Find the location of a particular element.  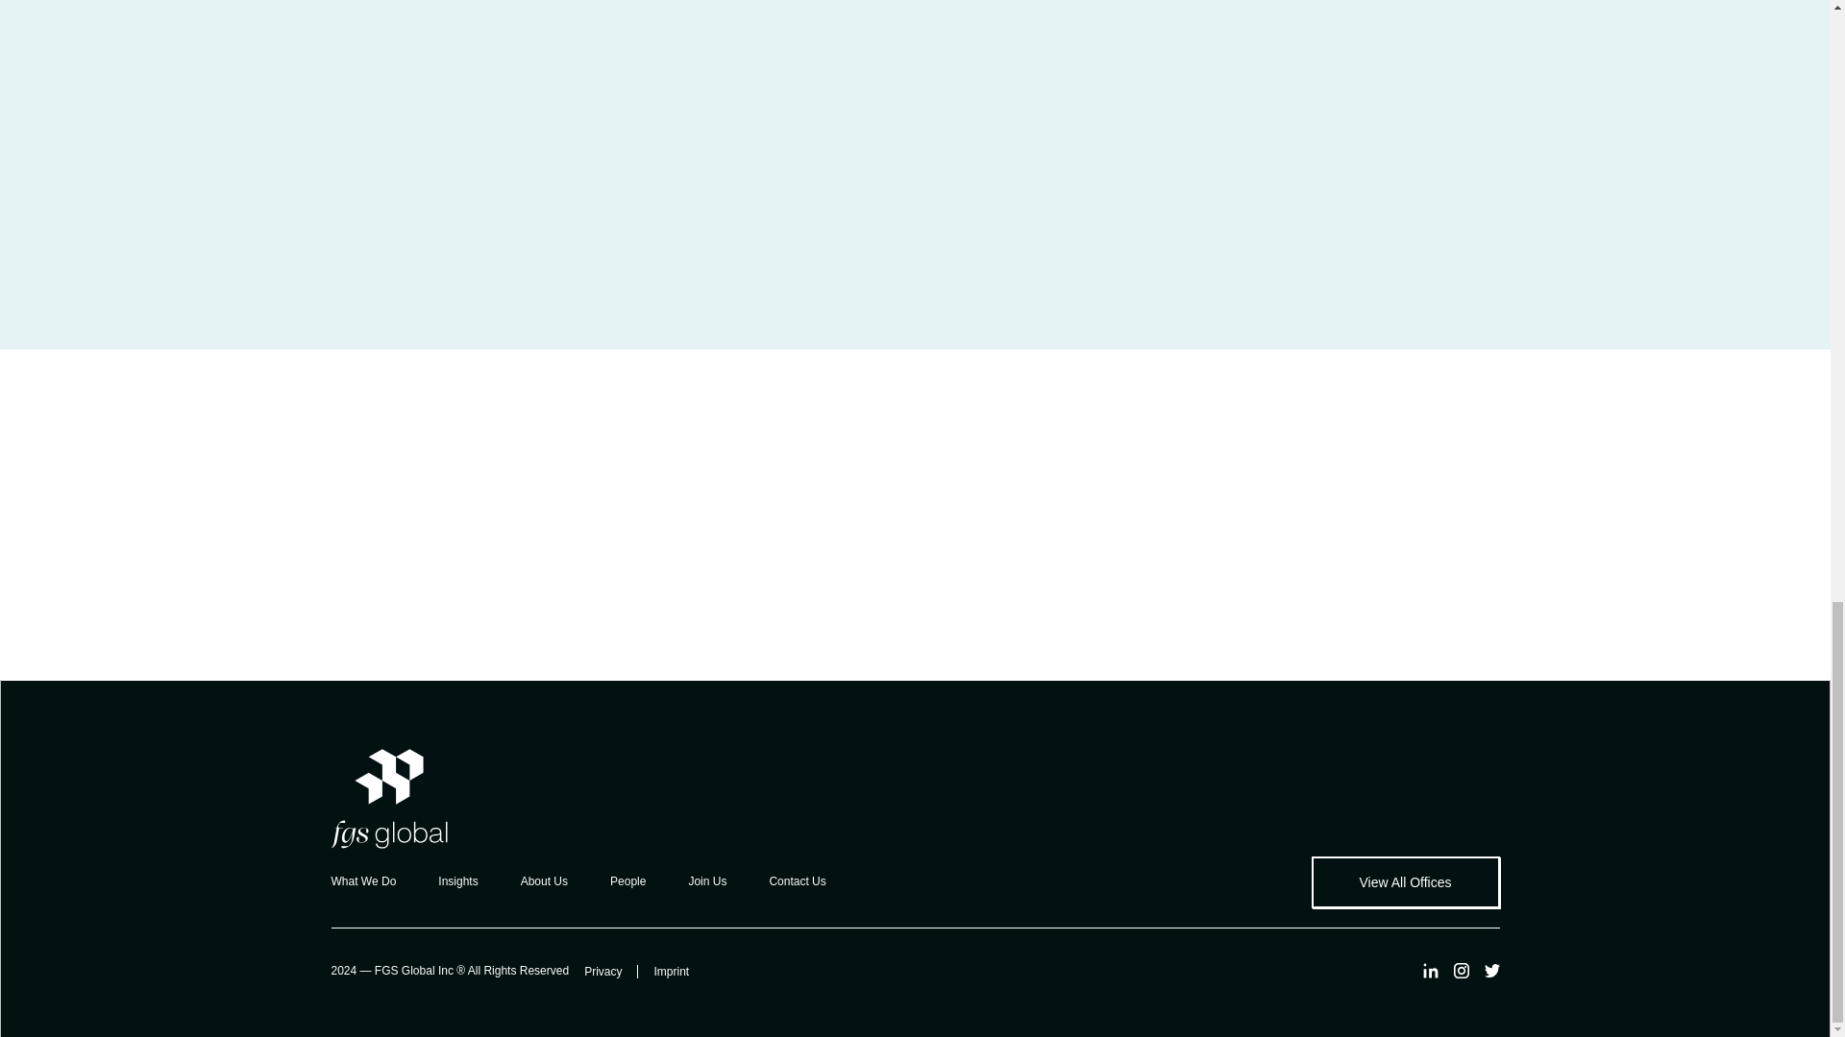

Join Us is located at coordinates (707, 880).